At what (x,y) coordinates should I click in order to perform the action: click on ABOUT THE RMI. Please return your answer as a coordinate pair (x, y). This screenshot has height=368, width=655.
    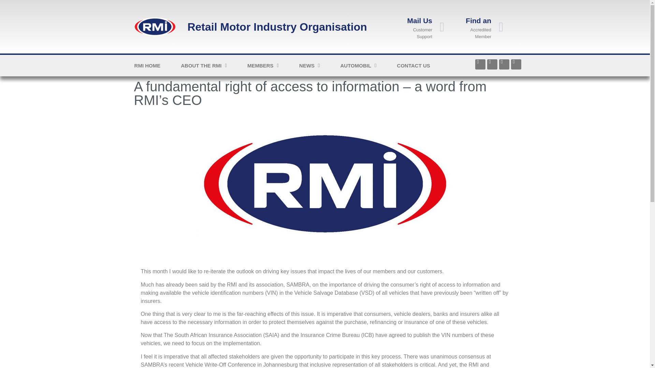
    Looking at the image, I should click on (204, 66).